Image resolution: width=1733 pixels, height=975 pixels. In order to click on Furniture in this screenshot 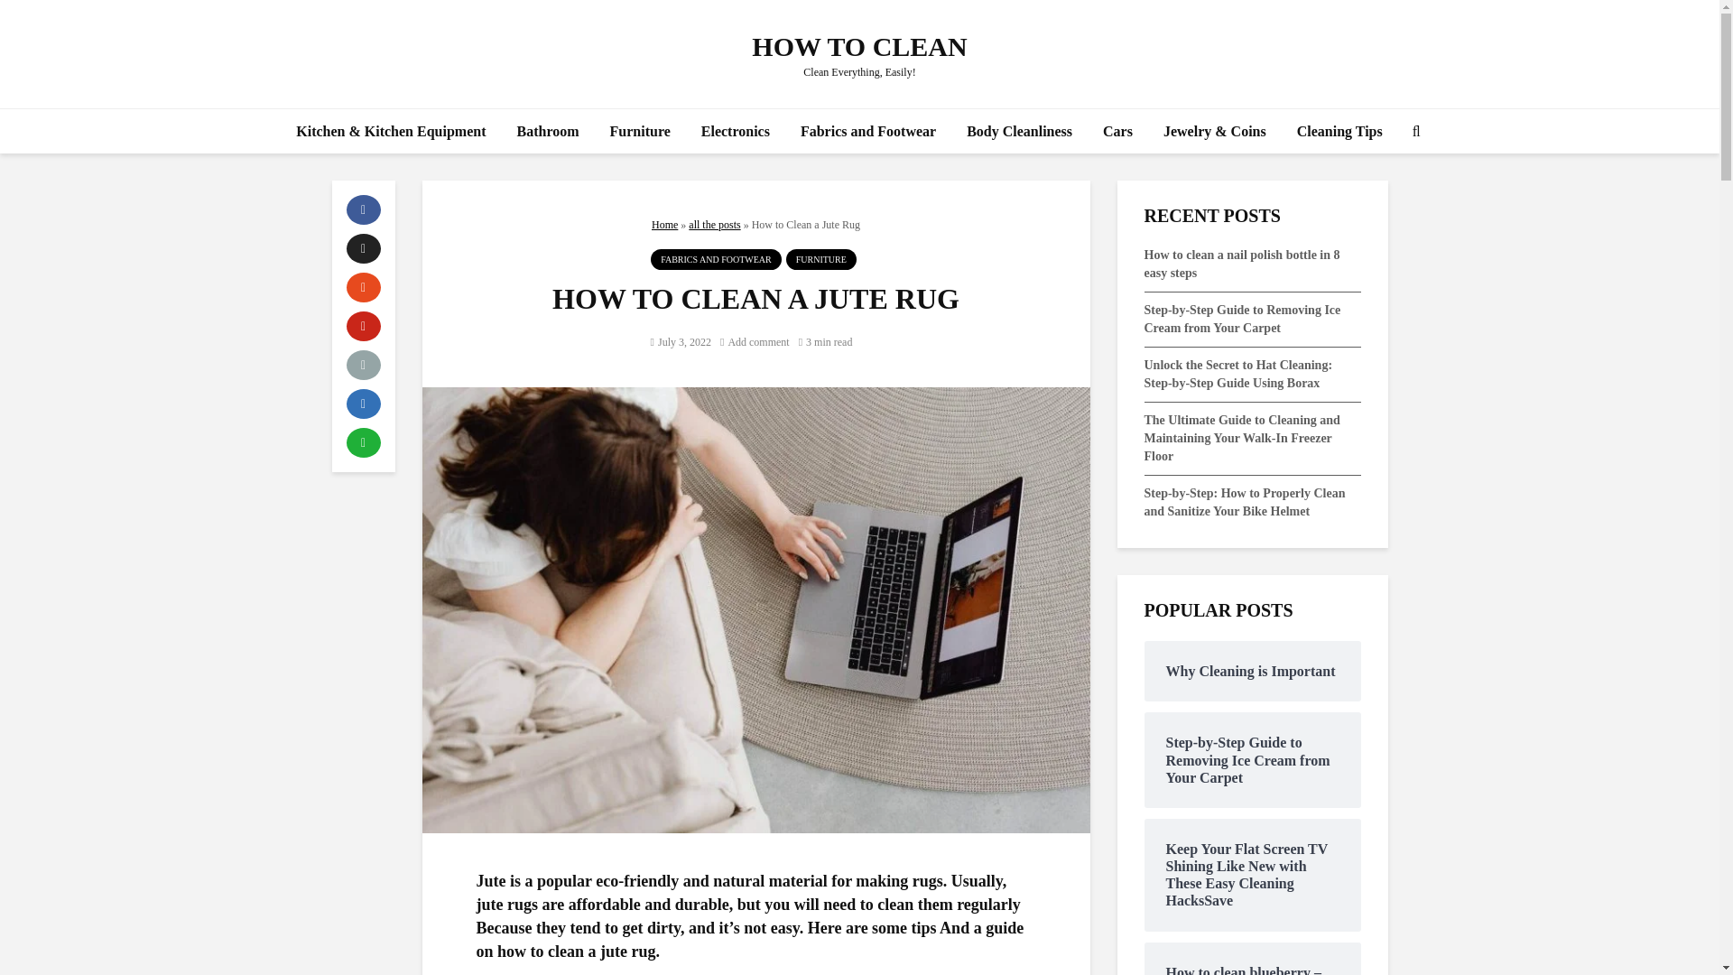, I will do `click(640, 131)`.